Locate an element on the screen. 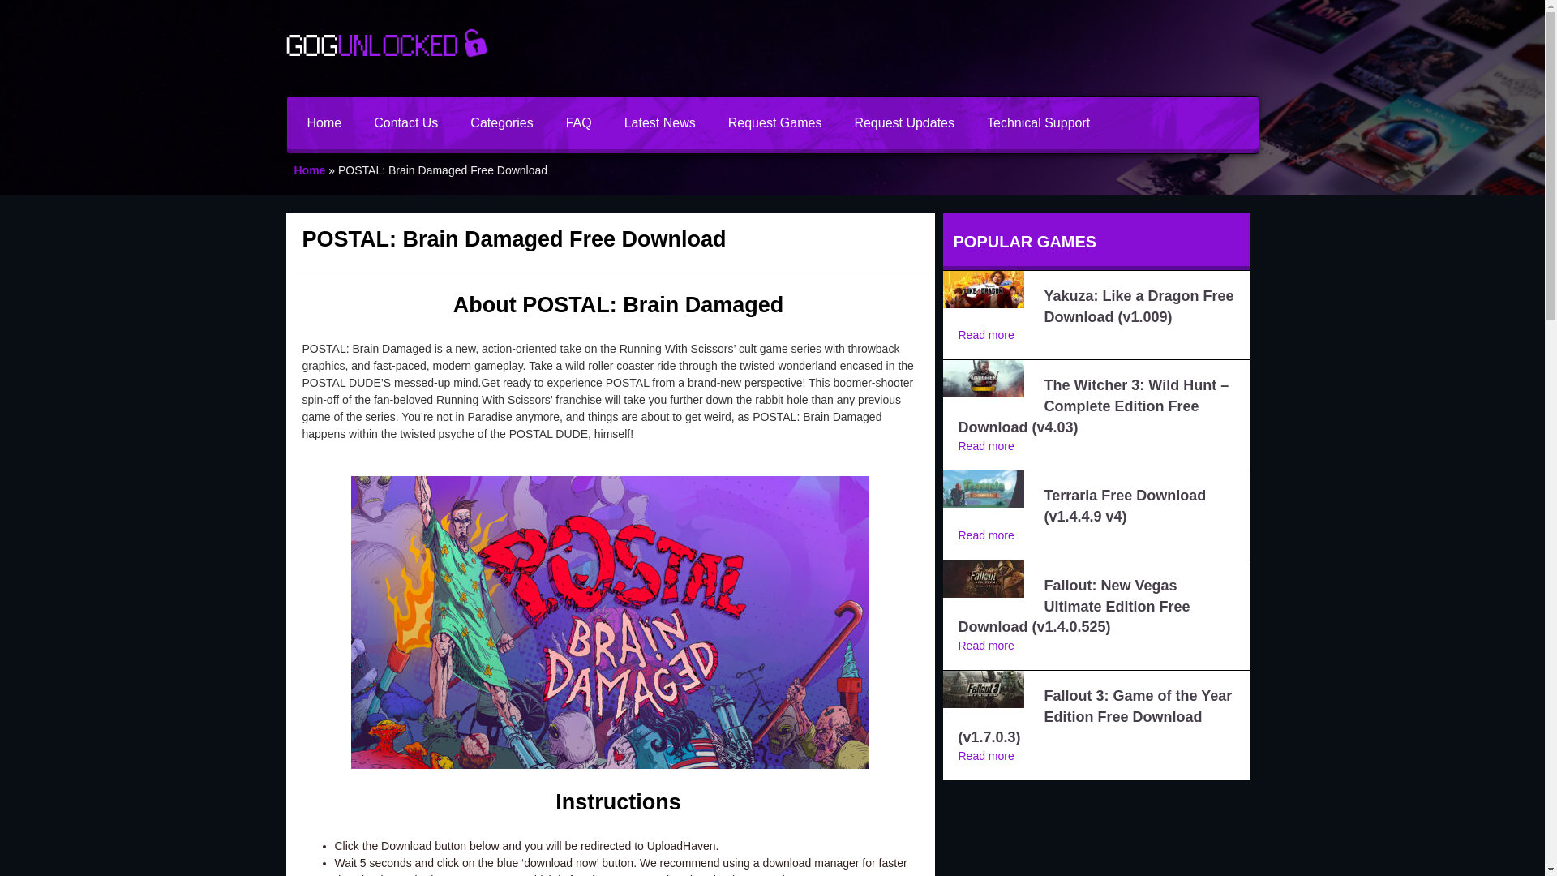 The image size is (1557, 876). Read more is located at coordinates (986, 535).